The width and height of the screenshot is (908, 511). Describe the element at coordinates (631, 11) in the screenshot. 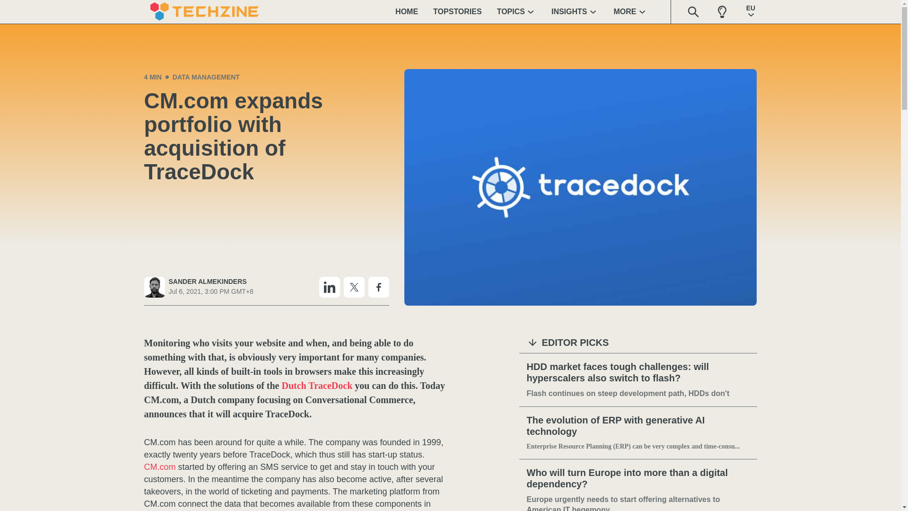

I see `MORE` at that location.